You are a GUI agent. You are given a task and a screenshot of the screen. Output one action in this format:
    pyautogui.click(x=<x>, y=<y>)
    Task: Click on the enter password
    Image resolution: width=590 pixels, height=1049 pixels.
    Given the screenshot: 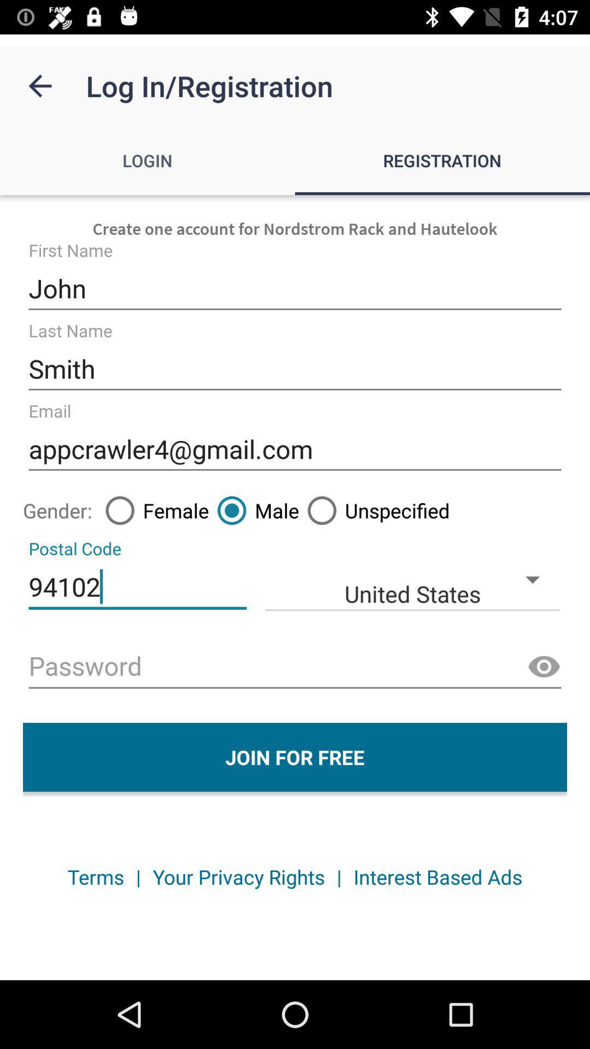 What is the action you would take?
    pyautogui.click(x=295, y=668)
    